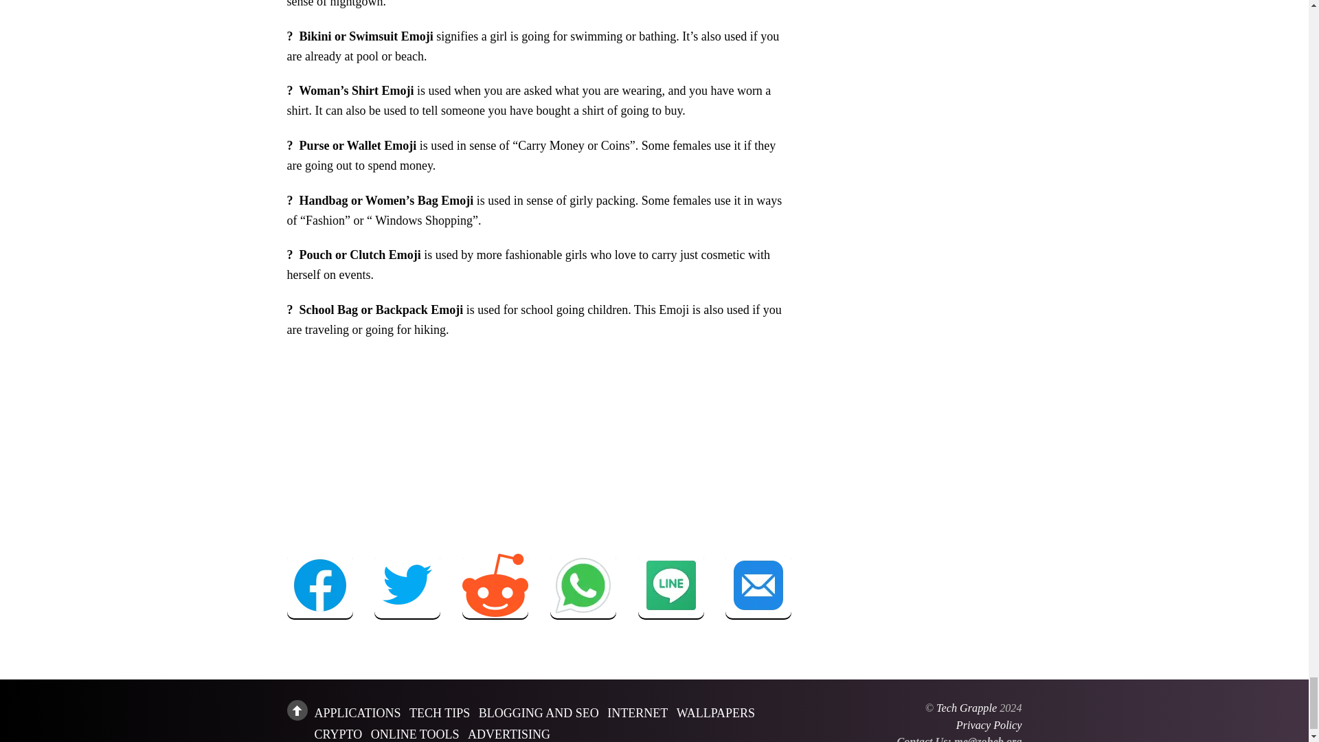 The image size is (1319, 742). Describe the element at coordinates (715, 713) in the screenshot. I see `WALLPAPERS` at that location.